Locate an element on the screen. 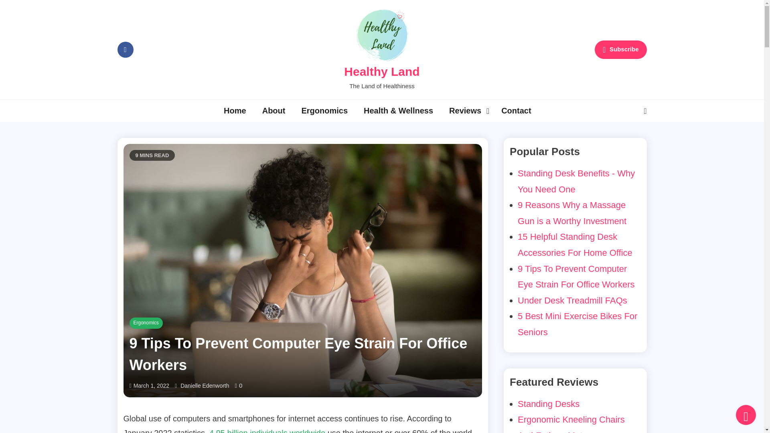 The height and width of the screenshot is (433, 770). Ergonomics is located at coordinates (324, 111).